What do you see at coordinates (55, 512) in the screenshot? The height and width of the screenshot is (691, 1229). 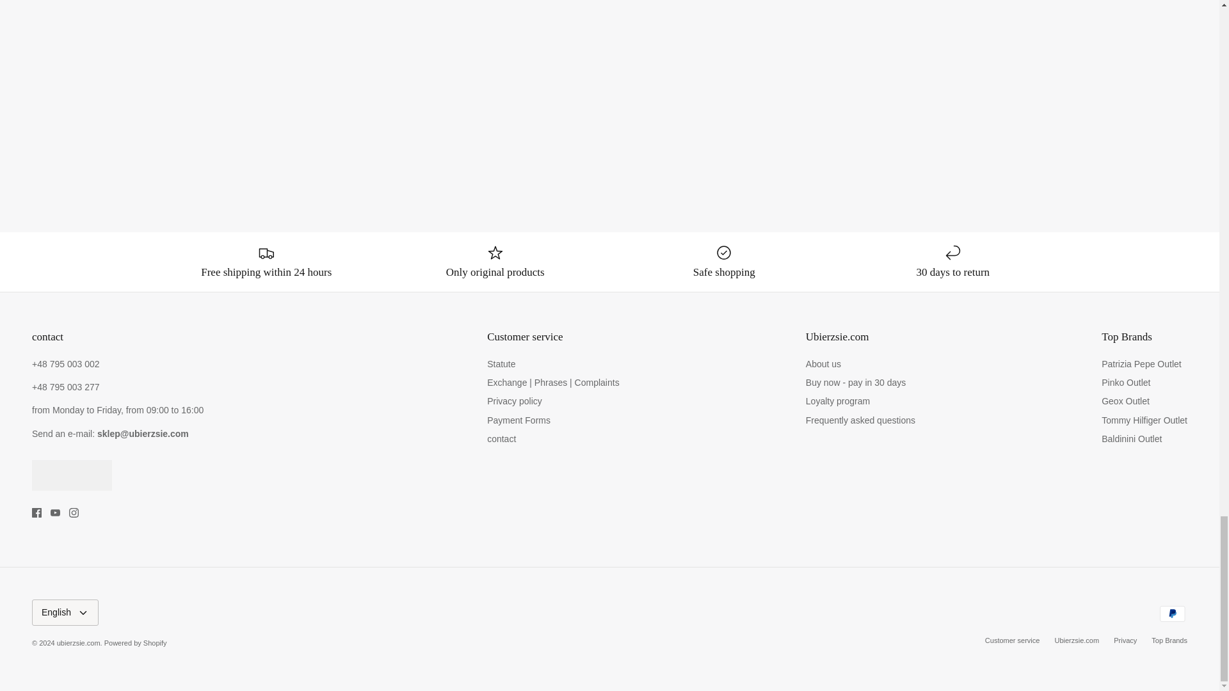 I see `Youtube` at bounding box center [55, 512].